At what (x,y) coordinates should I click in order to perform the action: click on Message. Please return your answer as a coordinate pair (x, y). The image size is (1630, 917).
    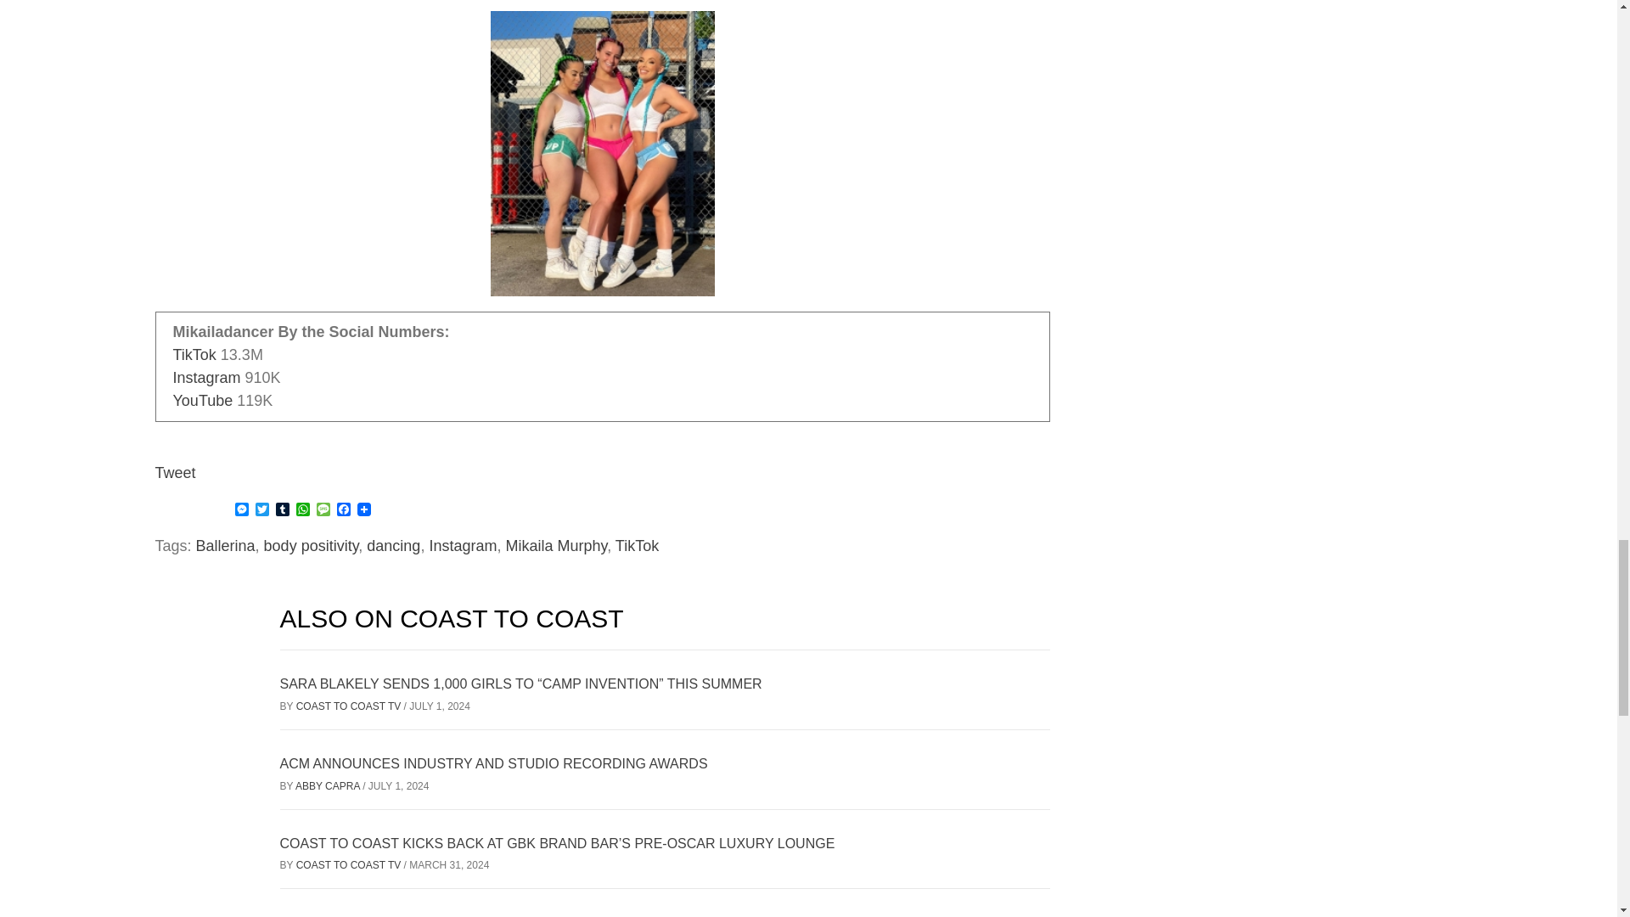
    Looking at the image, I should click on (323, 510).